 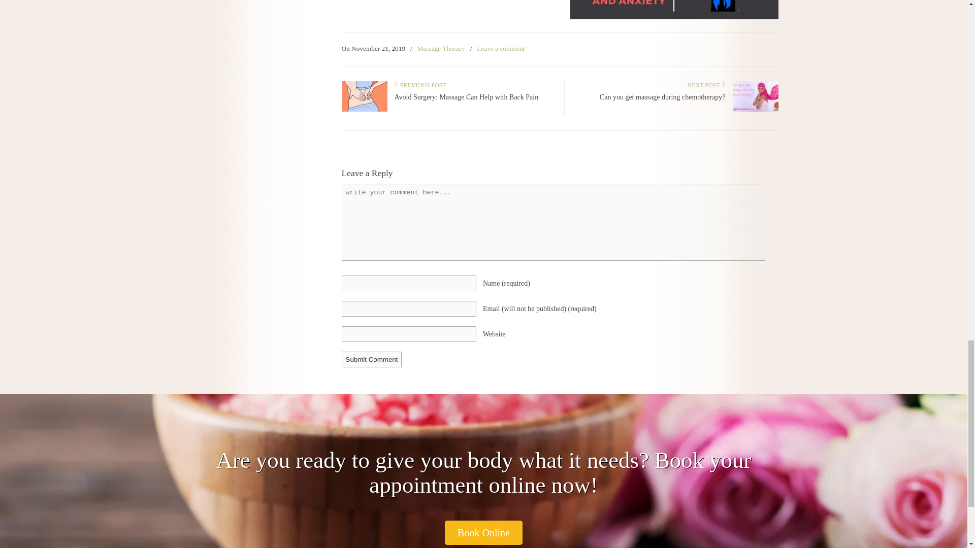 What do you see at coordinates (419, 85) in the screenshot?
I see `Go to previous post` at bounding box center [419, 85].